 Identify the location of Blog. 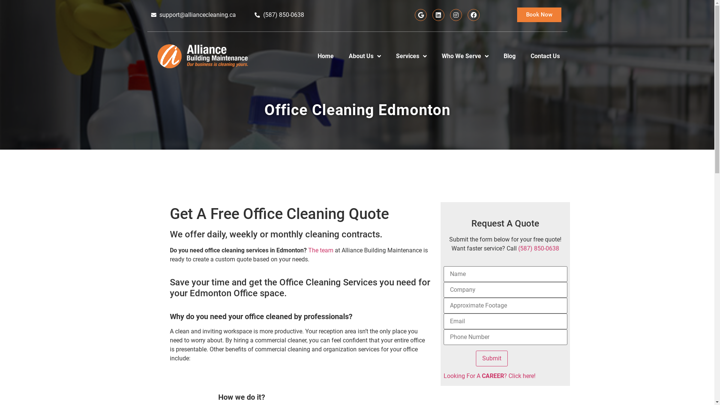
(509, 56).